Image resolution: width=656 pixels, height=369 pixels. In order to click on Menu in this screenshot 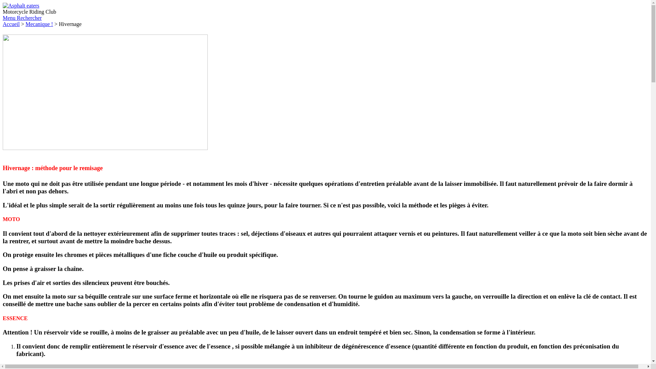, I will do `click(10, 18)`.